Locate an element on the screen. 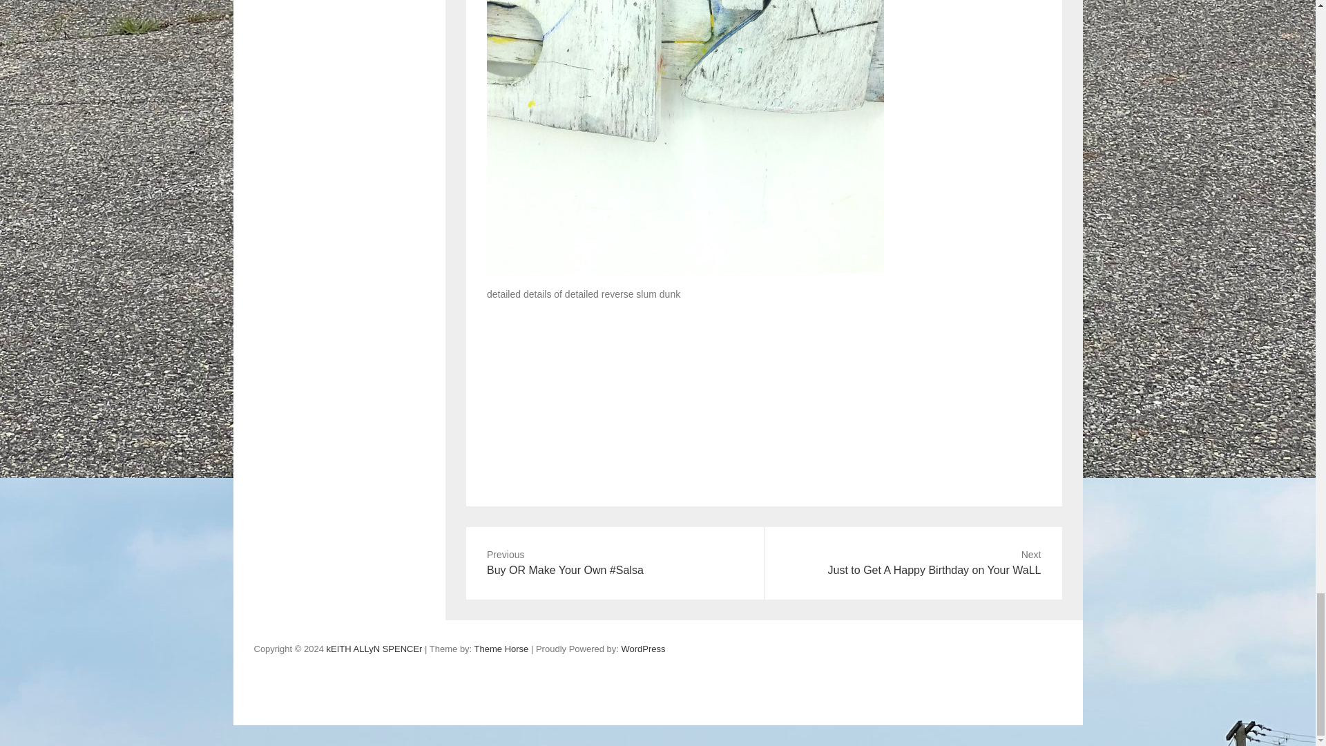 Image resolution: width=1326 pixels, height=746 pixels. WordPress is located at coordinates (501, 649).